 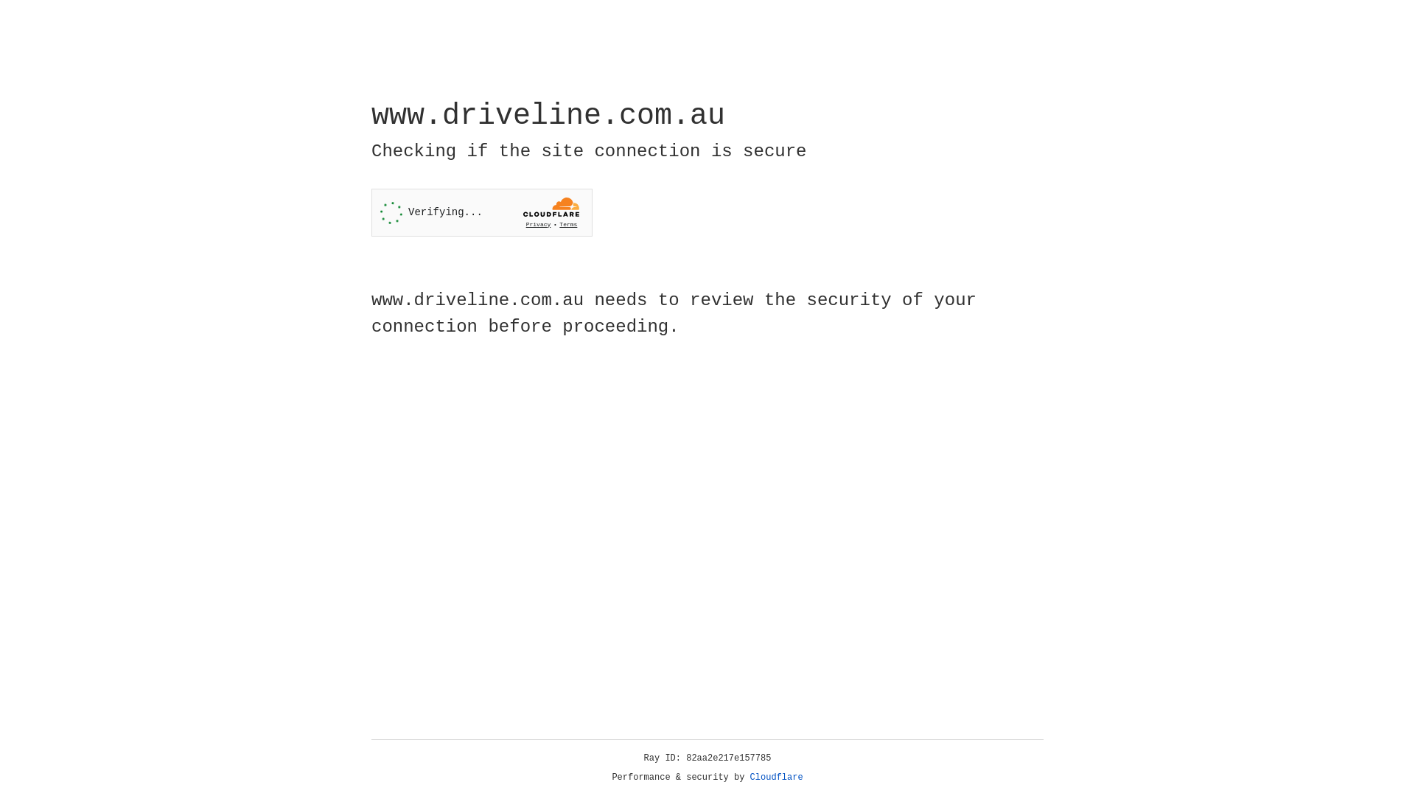 What do you see at coordinates (777, 778) in the screenshot?
I see `Cloudflare` at bounding box center [777, 778].